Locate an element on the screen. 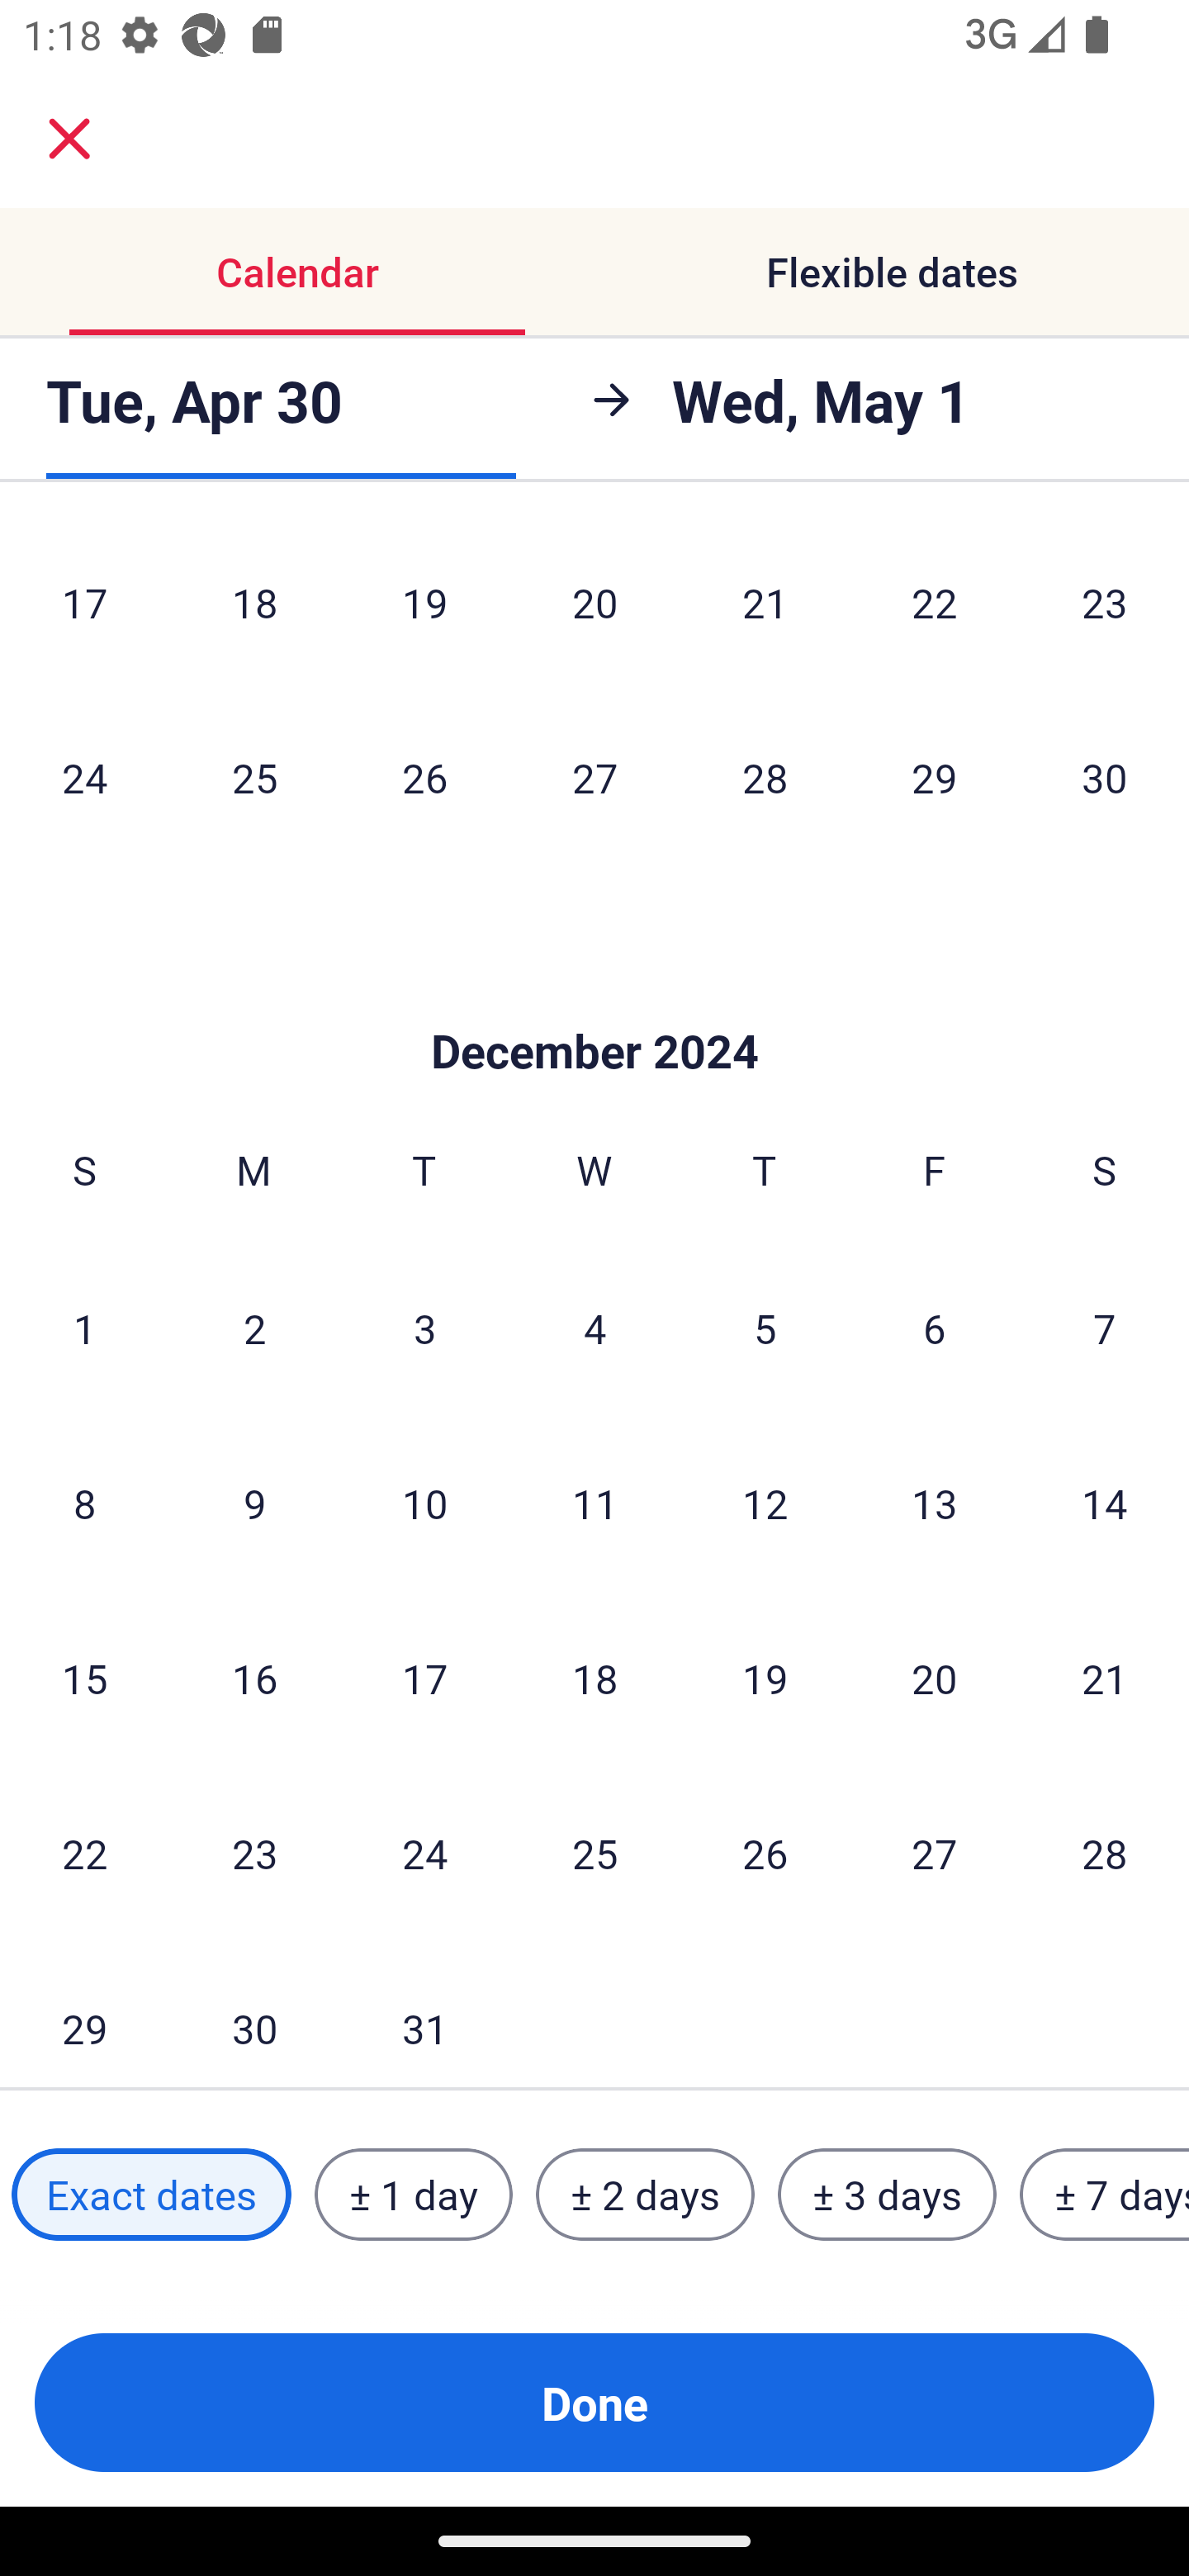 The width and height of the screenshot is (1189, 2576). 21 Thursday, November 21, 2024 is located at coordinates (765, 608).